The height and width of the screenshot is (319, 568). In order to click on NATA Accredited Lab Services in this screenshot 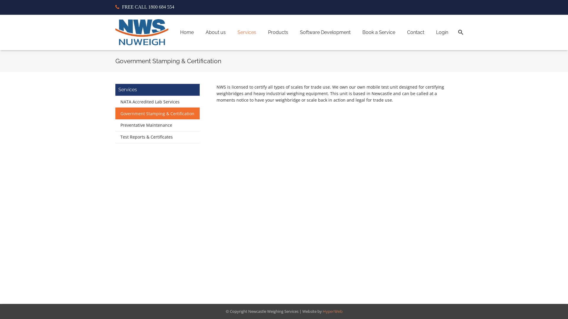, I will do `click(157, 102)`.